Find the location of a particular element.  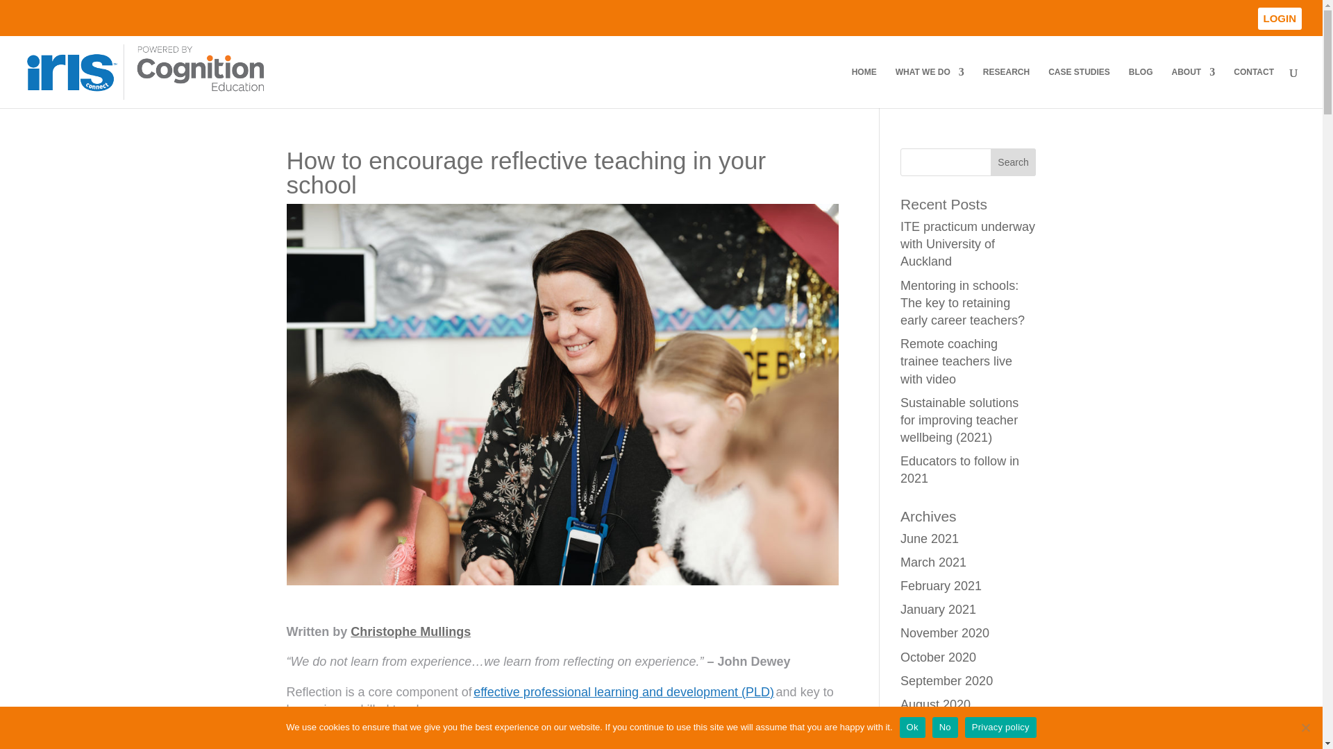

Search is located at coordinates (1014, 162).